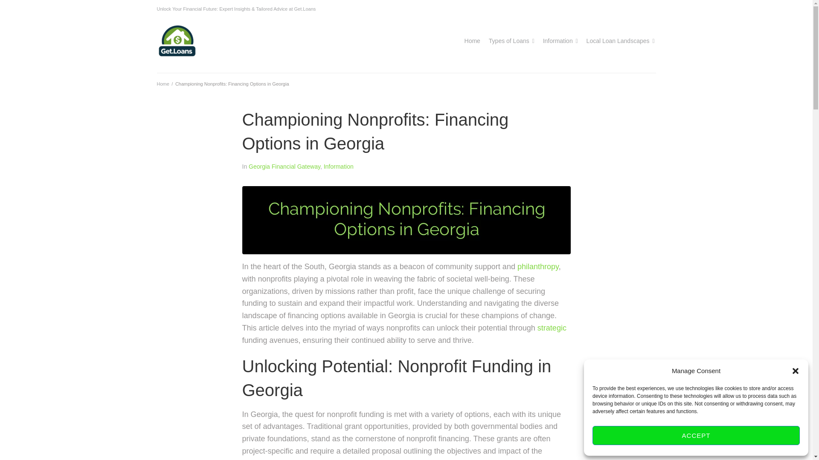  Describe the element at coordinates (696, 435) in the screenshot. I see `ACCEPT` at that location.